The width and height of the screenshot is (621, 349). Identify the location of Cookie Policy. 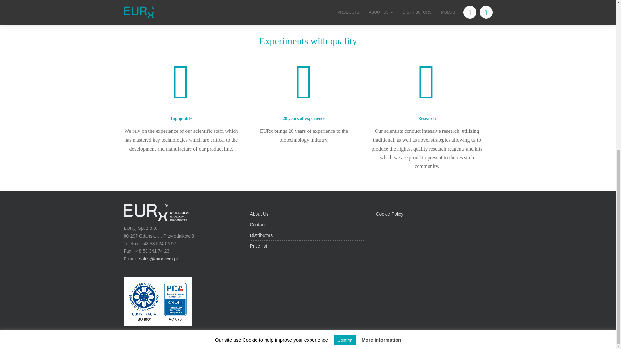
(389, 214).